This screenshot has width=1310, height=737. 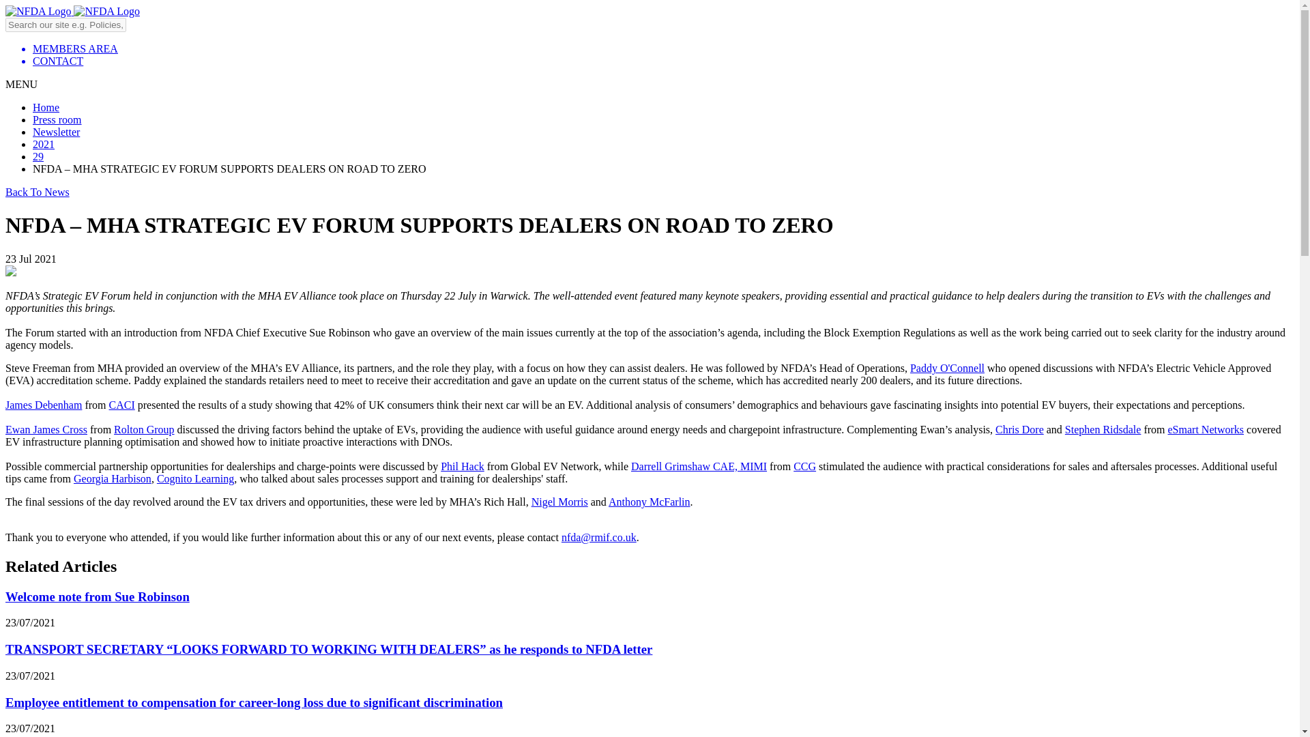 What do you see at coordinates (699, 467) in the screenshot?
I see `Darrell Grimshaw CAE, MIMI` at bounding box center [699, 467].